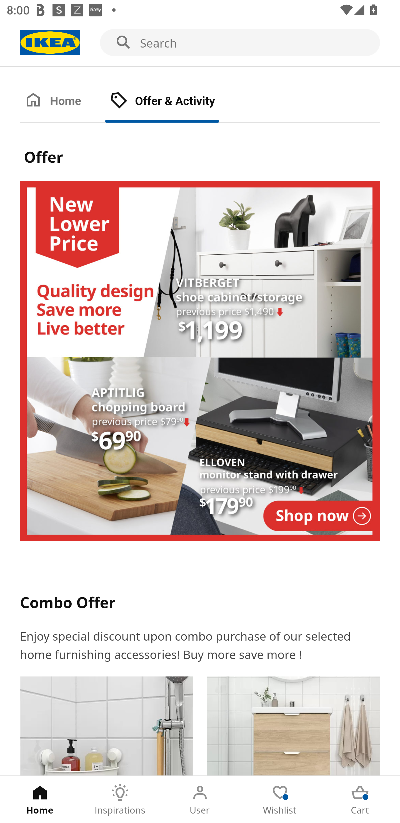  Describe the element at coordinates (172, 101) in the screenshot. I see `Offer & Activity
Tab 2 of 2` at that location.